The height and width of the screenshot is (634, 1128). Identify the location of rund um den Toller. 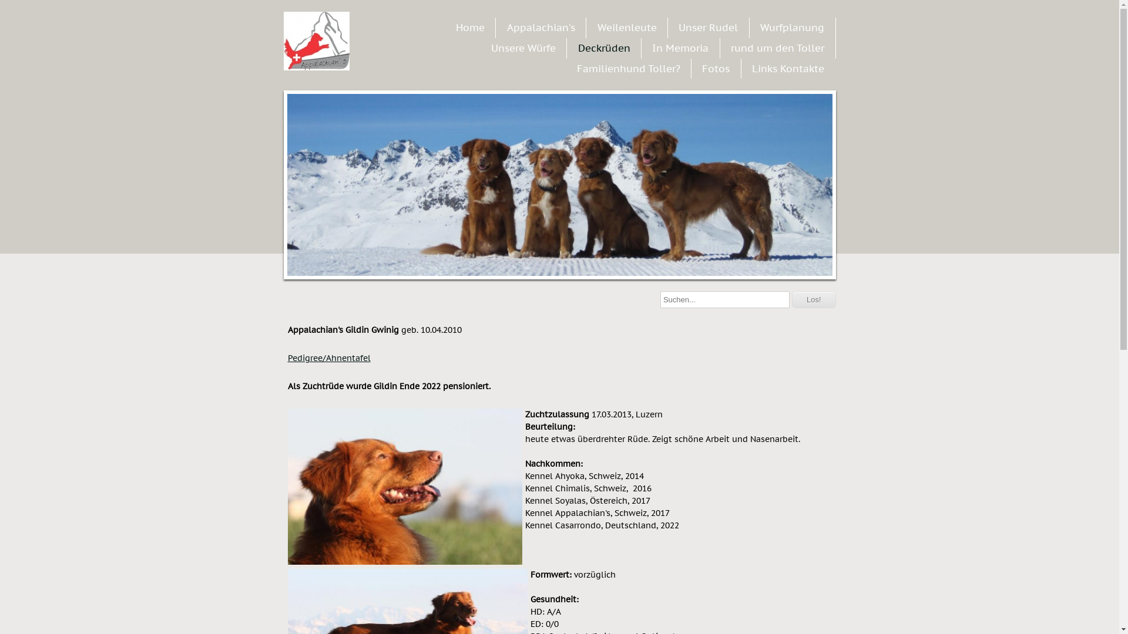
(778, 48).